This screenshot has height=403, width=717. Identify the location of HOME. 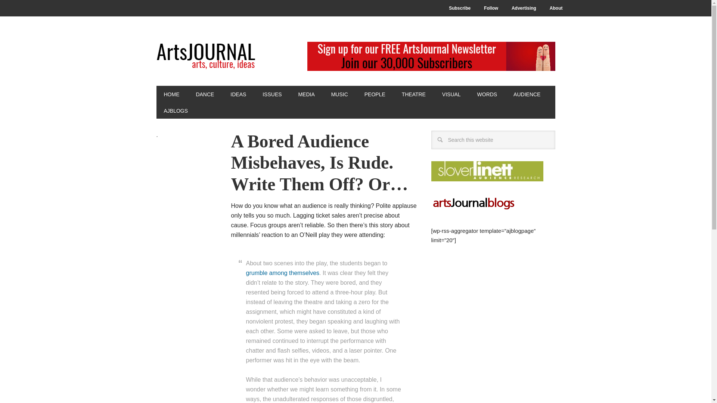
(171, 94).